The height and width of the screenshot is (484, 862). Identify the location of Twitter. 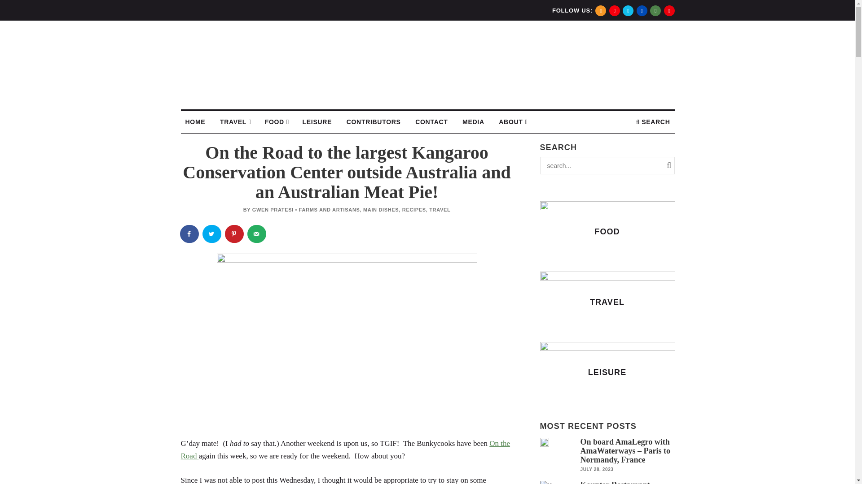
(628, 10).